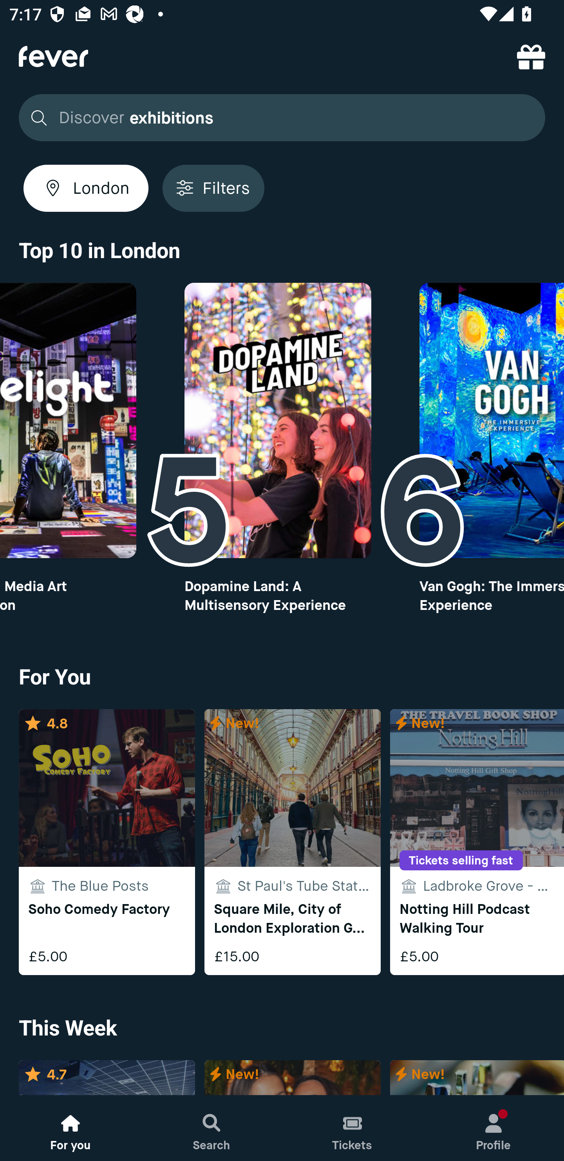 This screenshot has height=1161, width=564. What do you see at coordinates (277, 420) in the screenshot?
I see `Top10 image` at bounding box center [277, 420].